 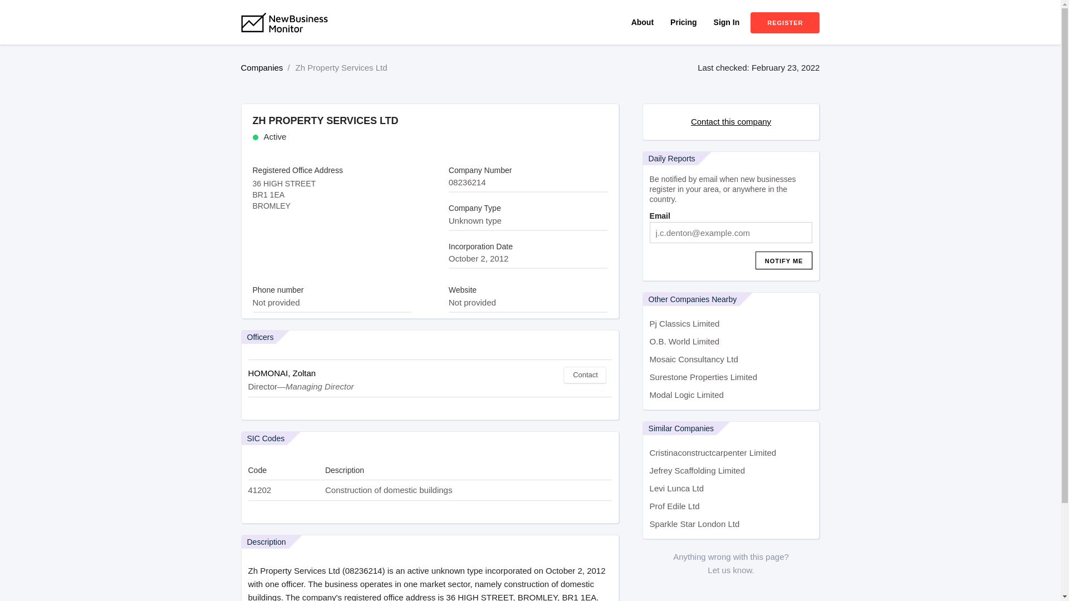 I want to click on Let us know., so click(x=730, y=570).